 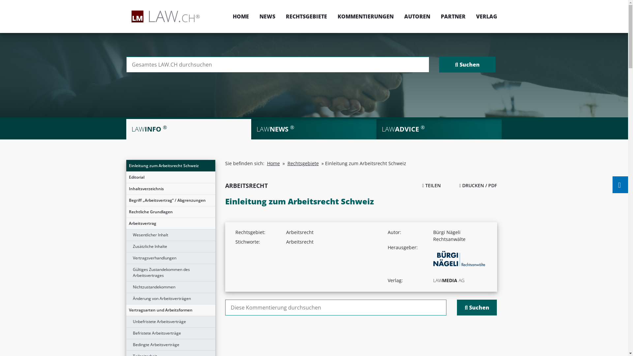 I want to click on HOME, so click(x=241, y=16).